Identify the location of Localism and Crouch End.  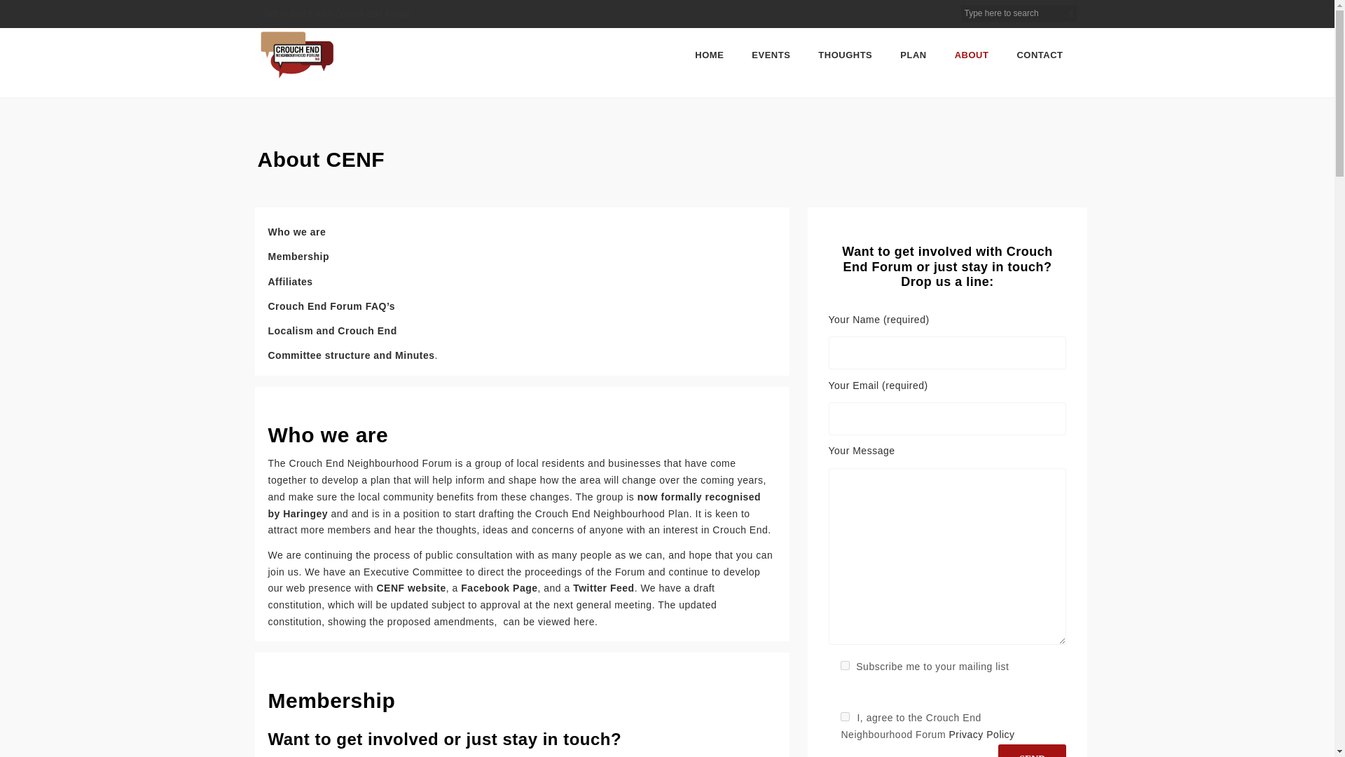
(332, 331).